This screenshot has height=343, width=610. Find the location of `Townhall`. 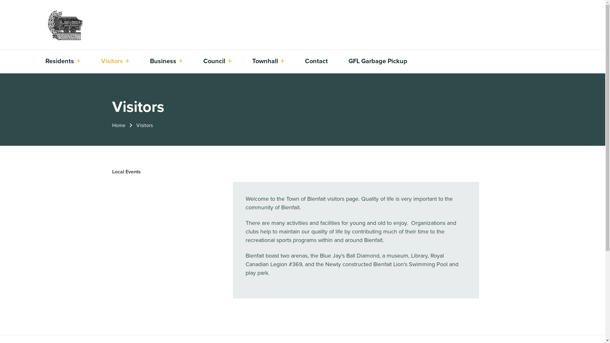

Townhall is located at coordinates (265, 61).